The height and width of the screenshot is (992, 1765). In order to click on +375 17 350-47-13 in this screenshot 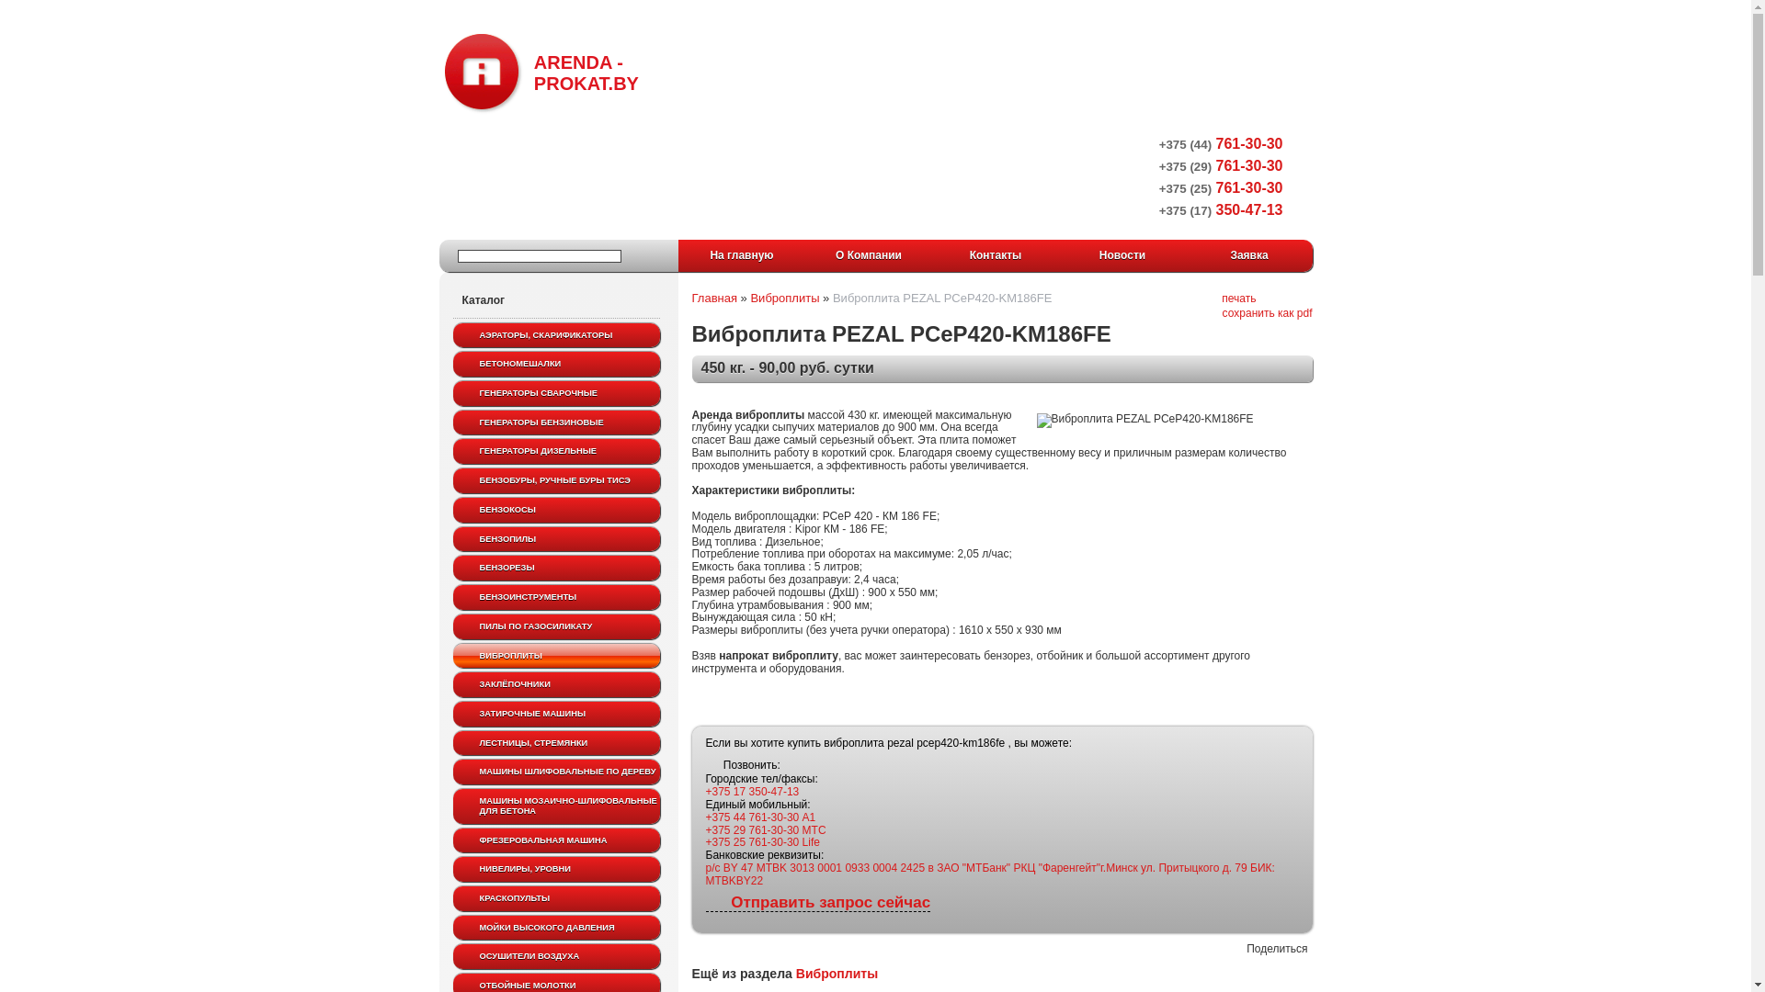, I will do `click(753, 792)`.